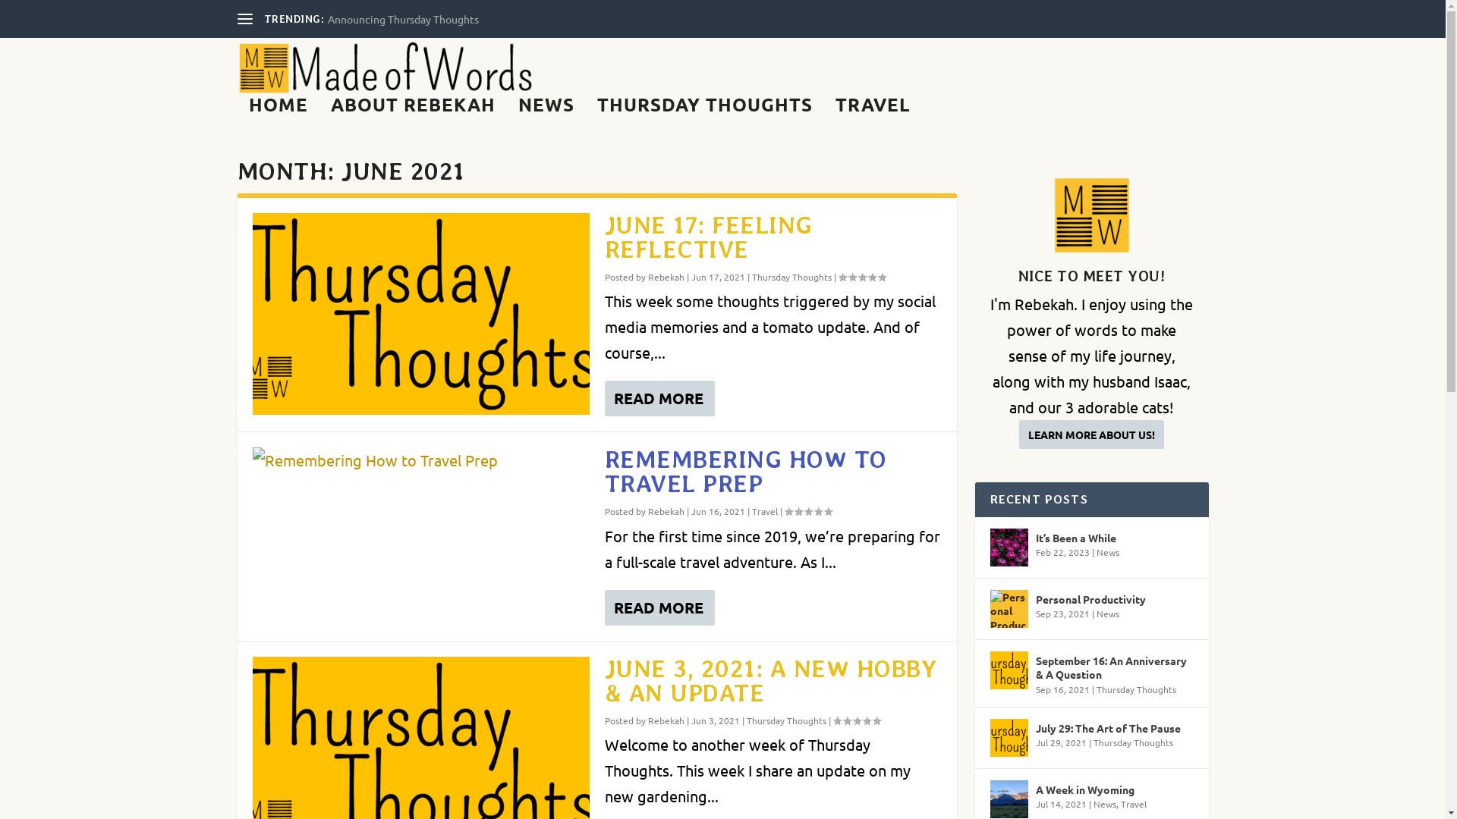 This screenshot has width=1457, height=819. What do you see at coordinates (659, 399) in the screenshot?
I see `READ MORE` at bounding box center [659, 399].